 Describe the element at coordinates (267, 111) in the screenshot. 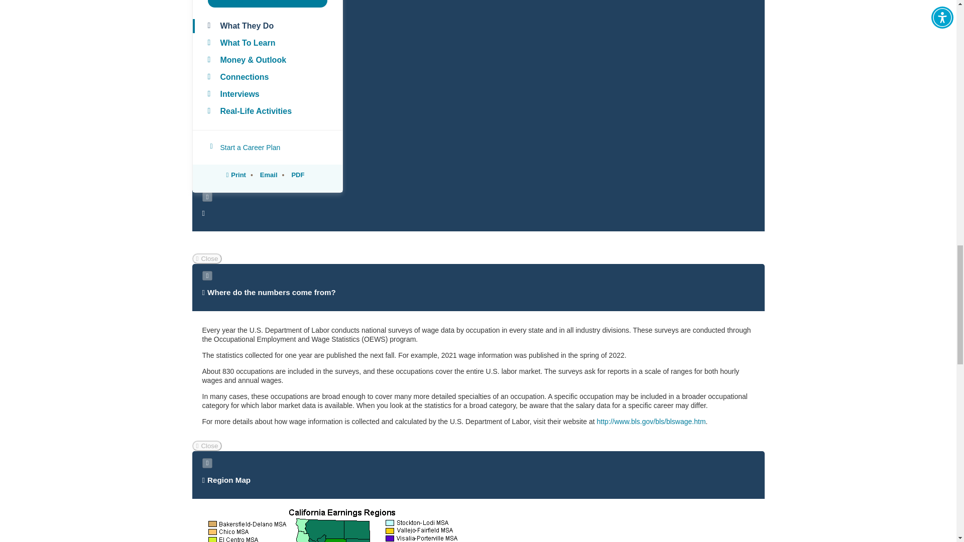

I see `Real-Life Activities` at that location.